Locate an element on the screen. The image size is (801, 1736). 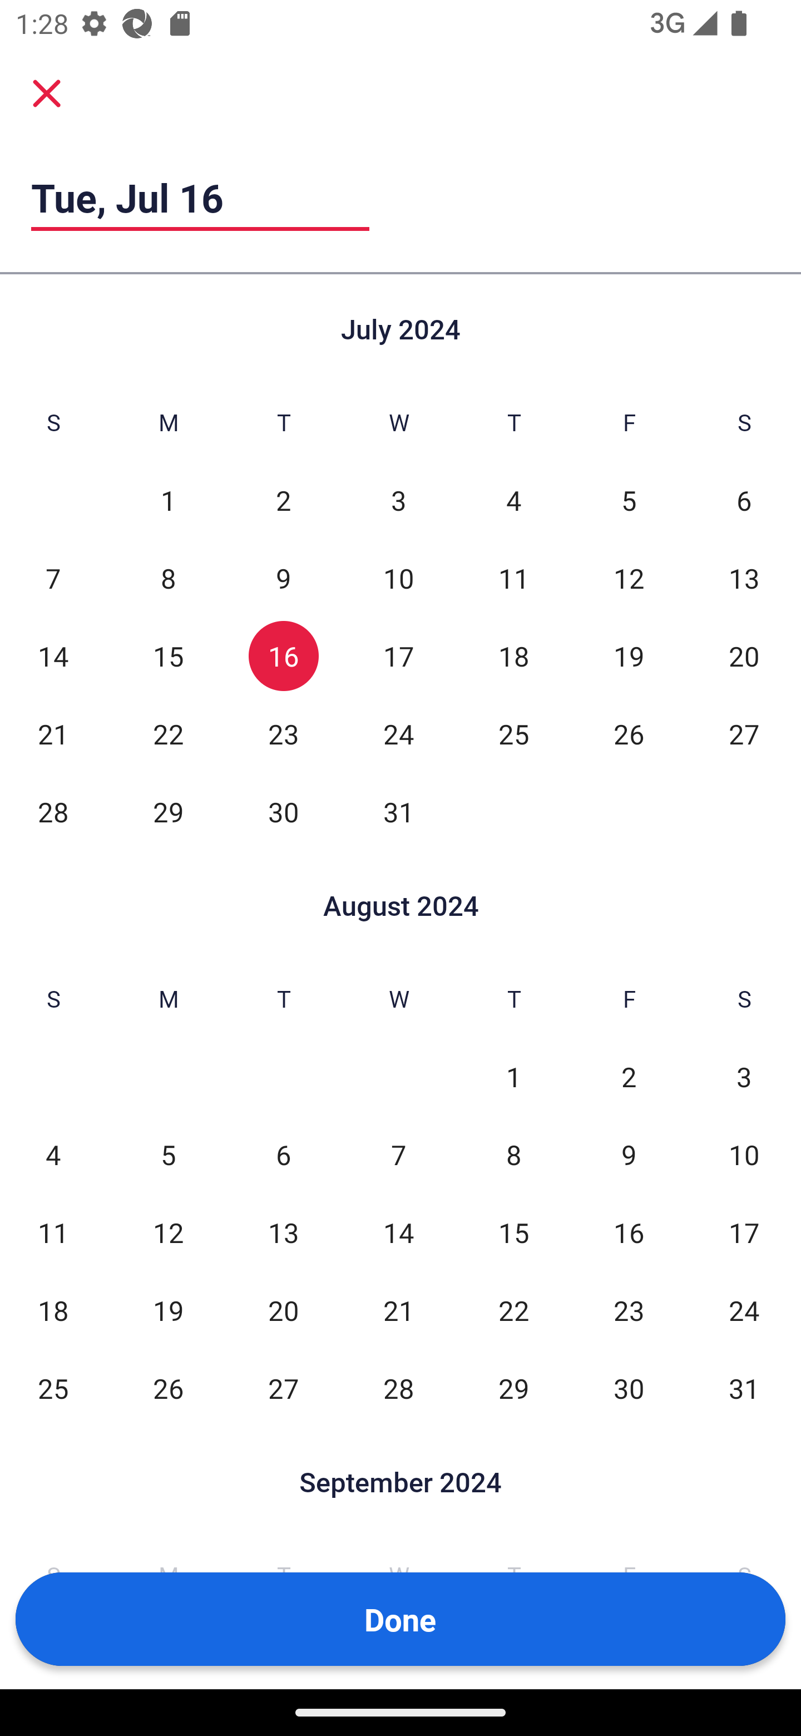
15 Thu, Aug 15, Not Selected is located at coordinates (513, 1232).